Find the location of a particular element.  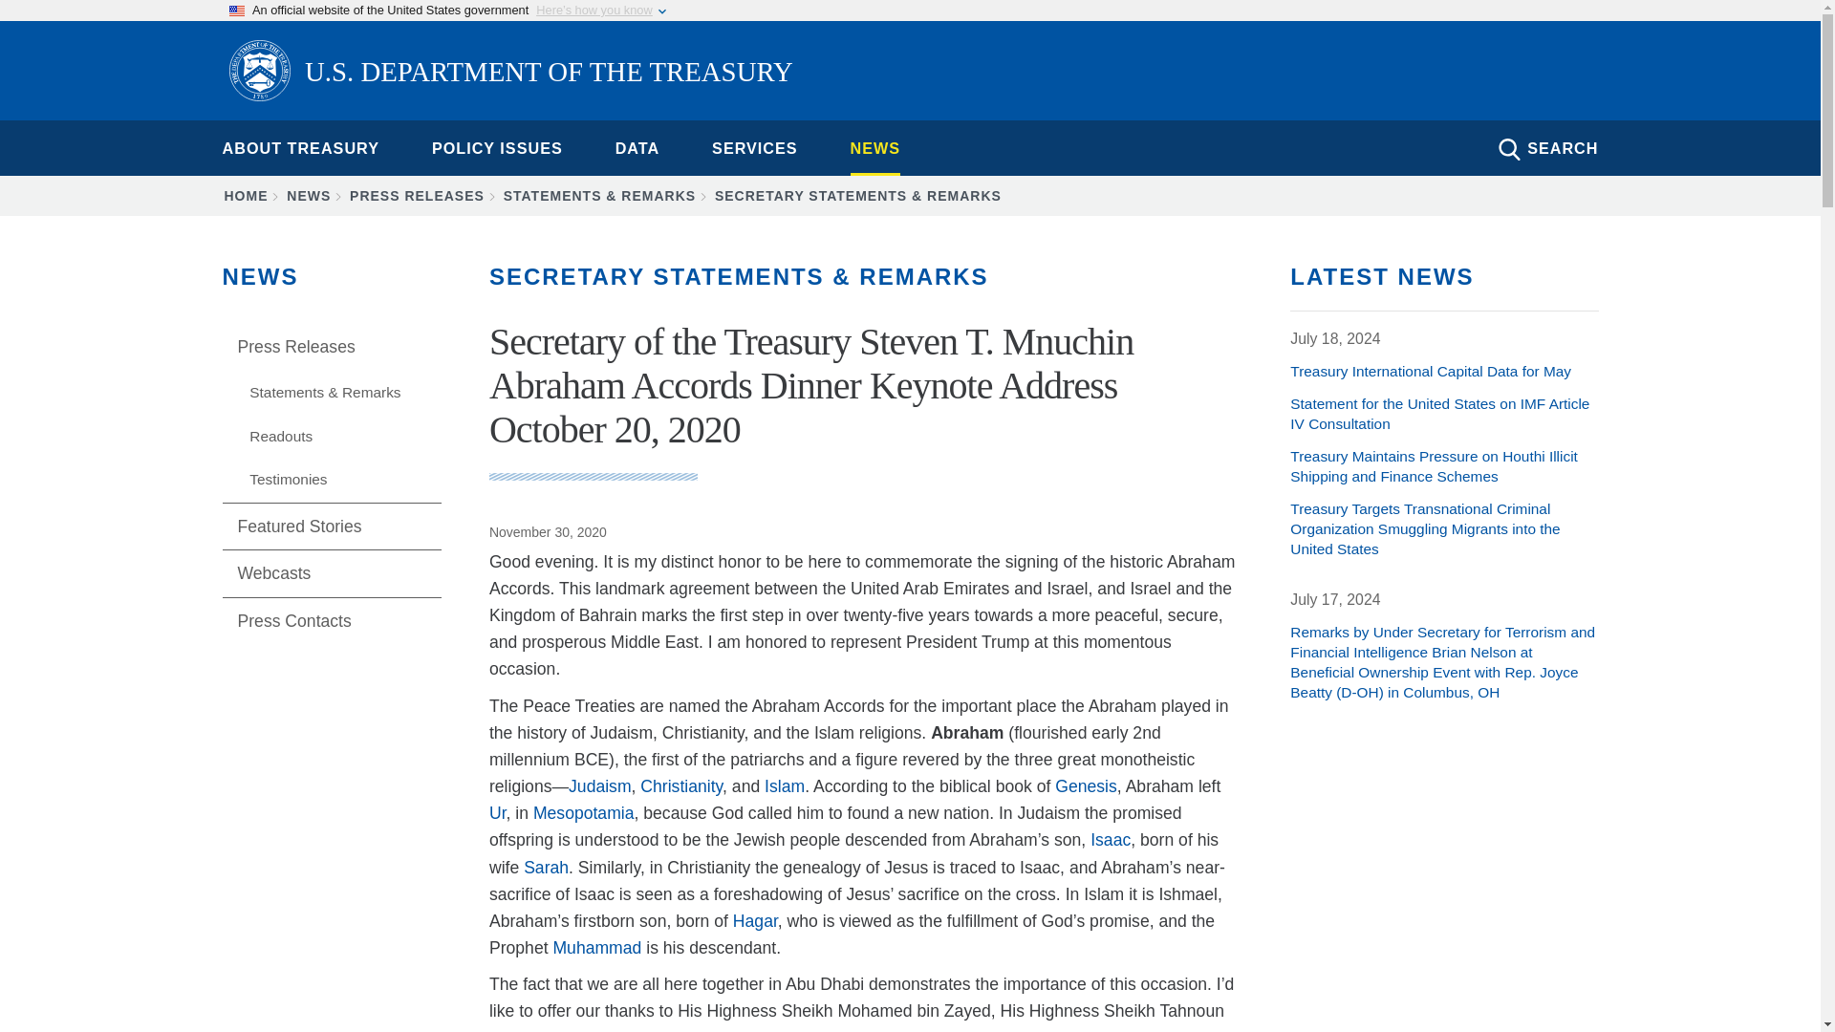

ABOUT TREASURY is located at coordinates (300, 147).